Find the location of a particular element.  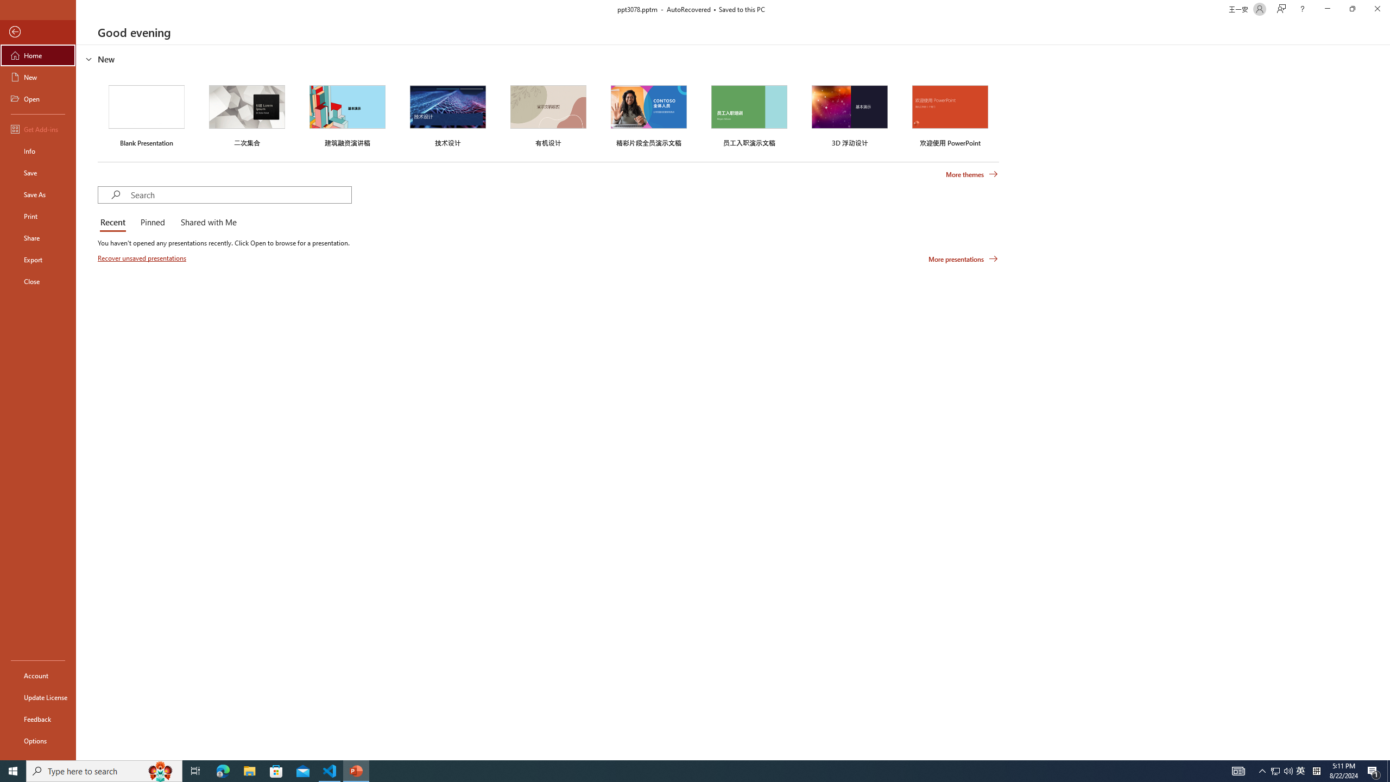

Export is located at coordinates (38, 260).